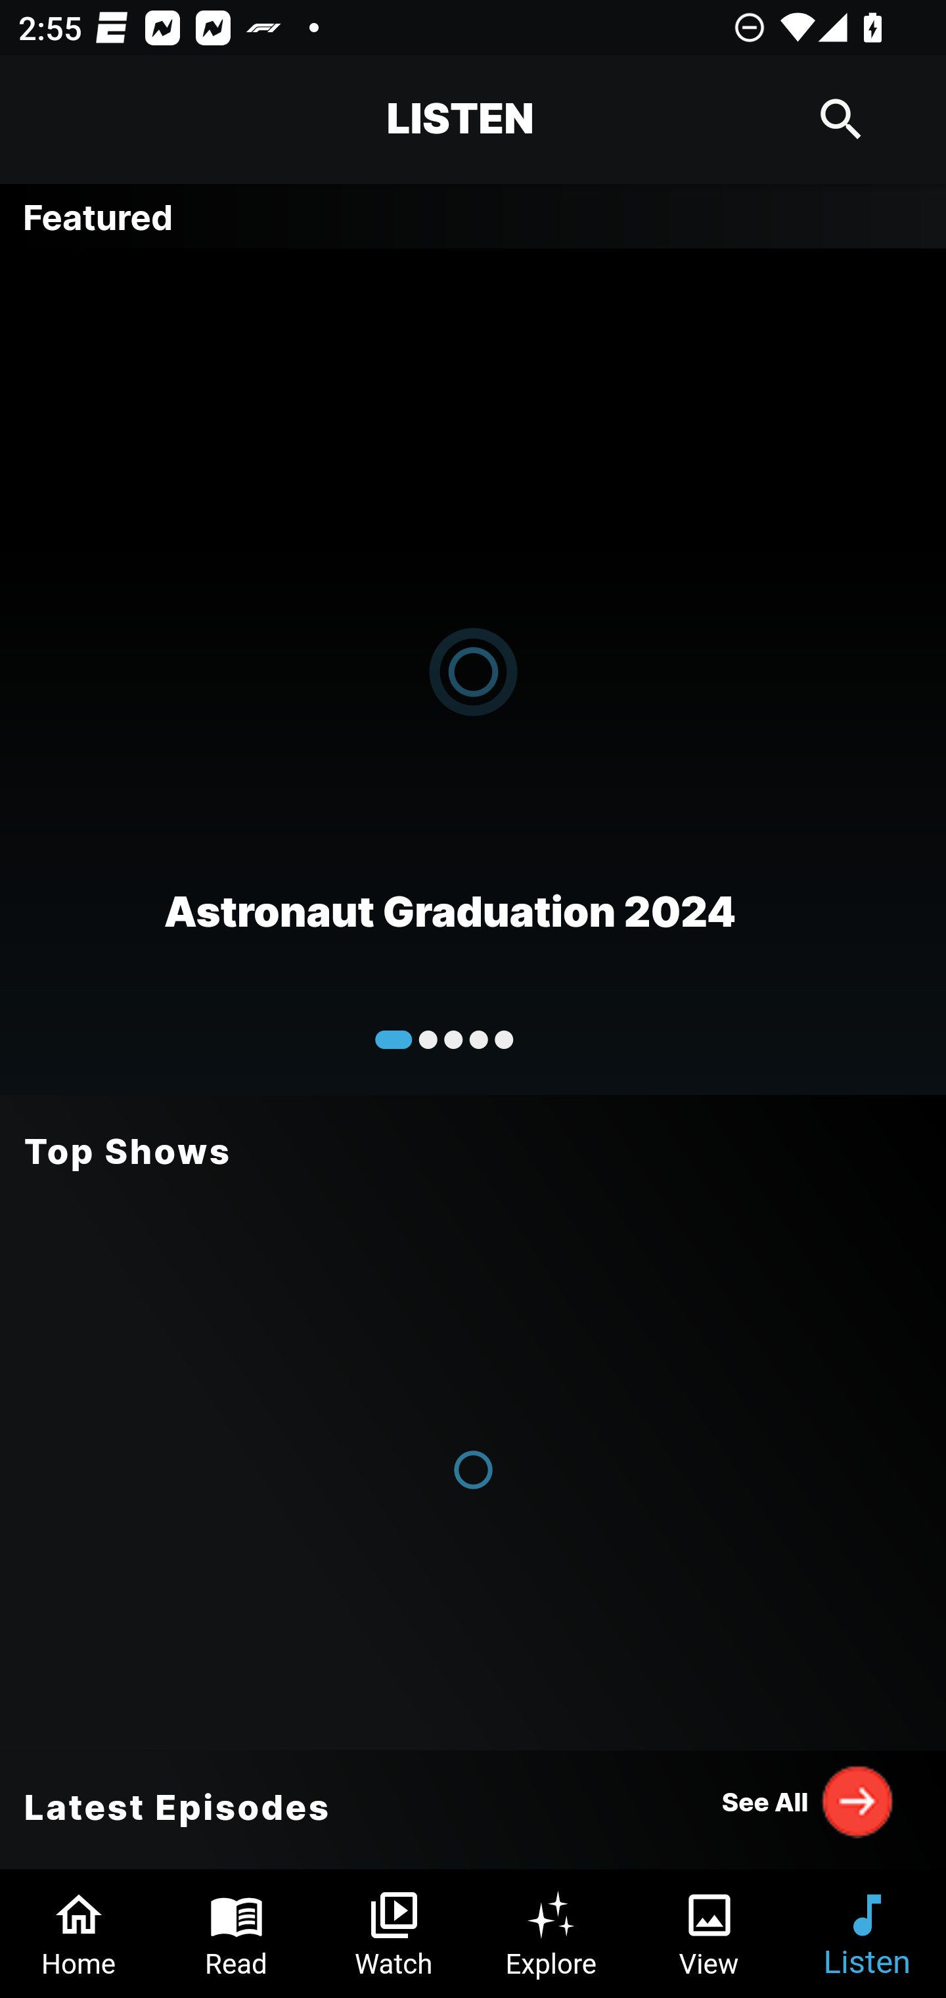  Describe the element at coordinates (236, 1934) in the screenshot. I see `Read
Tab 2 of 6` at that location.